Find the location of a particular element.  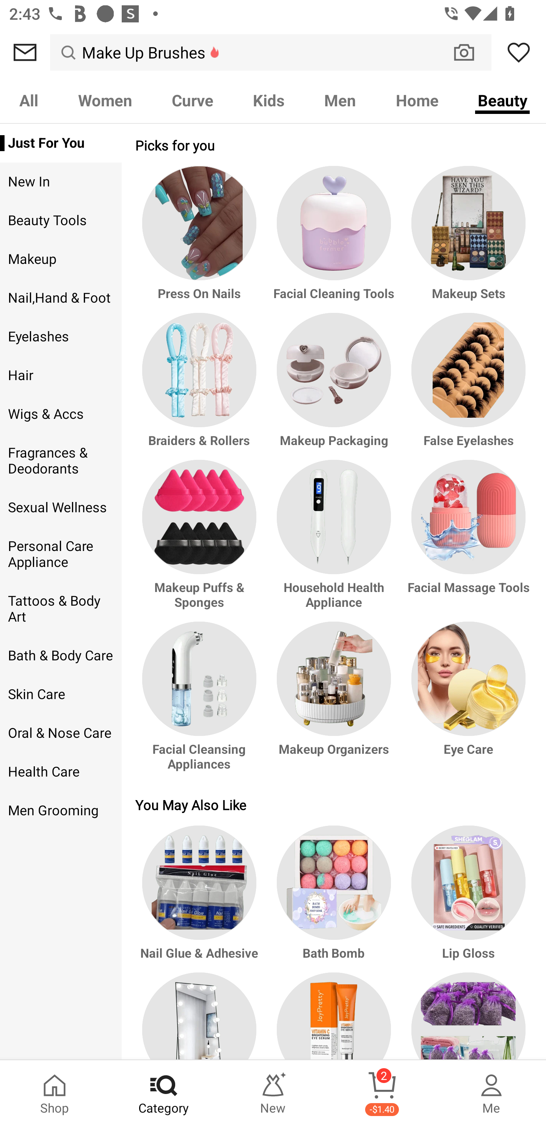

Just For You is located at coordinates (61, 143).